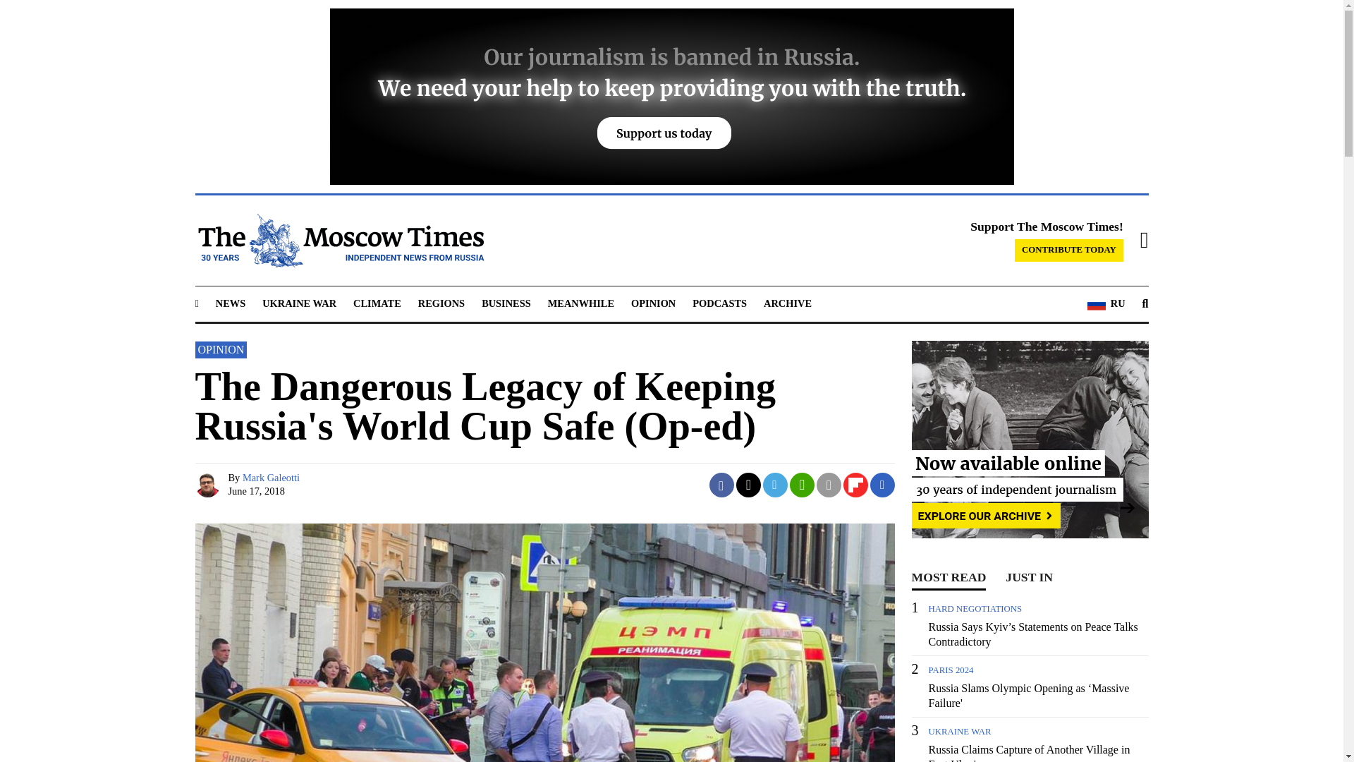 This screenshot has width=1354, height=762. I want to click on Mark Galeotti, so click(271, 477).